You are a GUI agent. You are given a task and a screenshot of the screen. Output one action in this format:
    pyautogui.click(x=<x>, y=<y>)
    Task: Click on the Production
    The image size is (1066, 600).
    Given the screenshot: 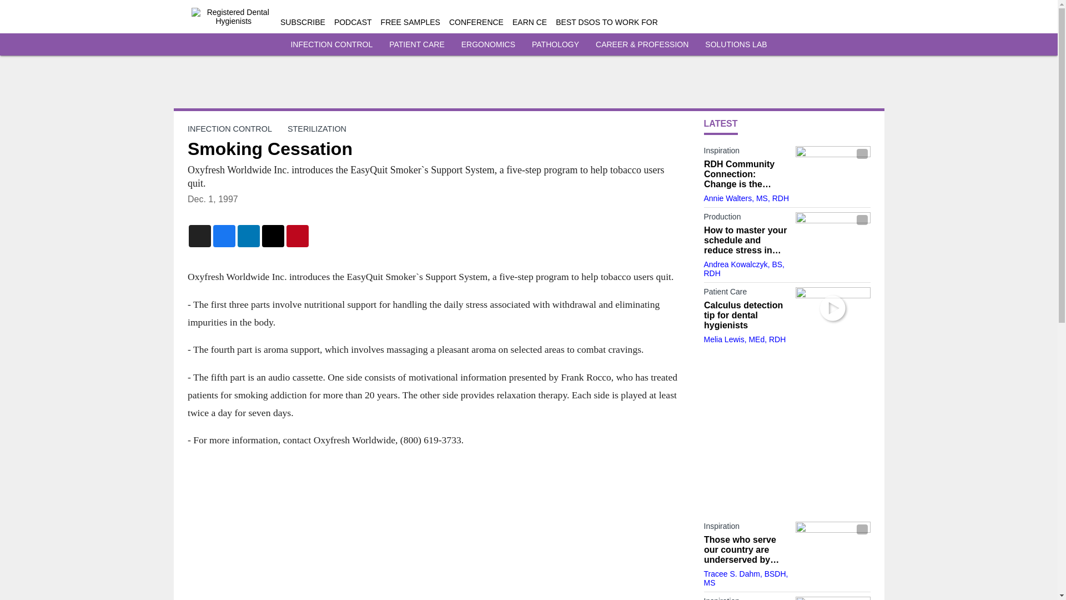 What is the action you would take?
    pyautogui.click(x=746, y=219)
    